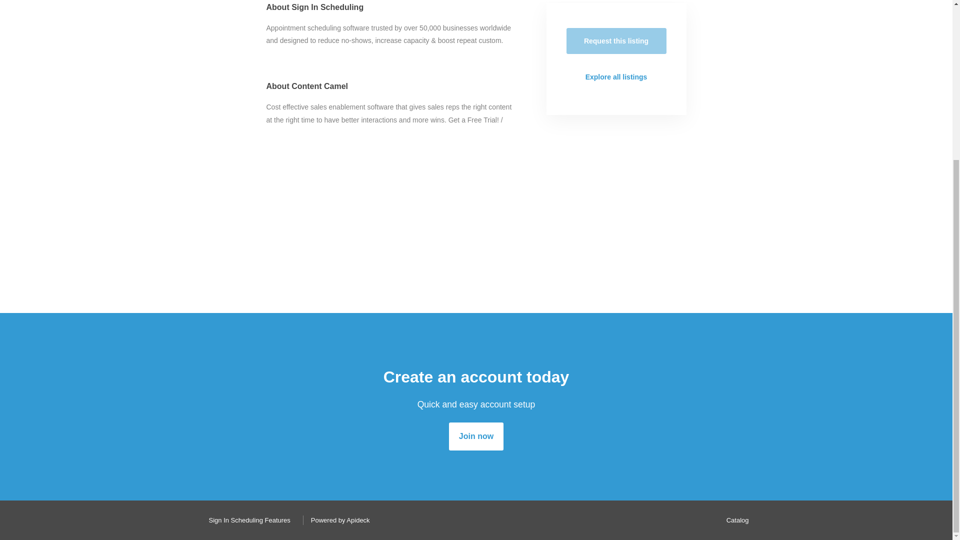 This screenshot has width=960, height=540. I want to click on Sign In Scheduling Features, so click(246, 520).